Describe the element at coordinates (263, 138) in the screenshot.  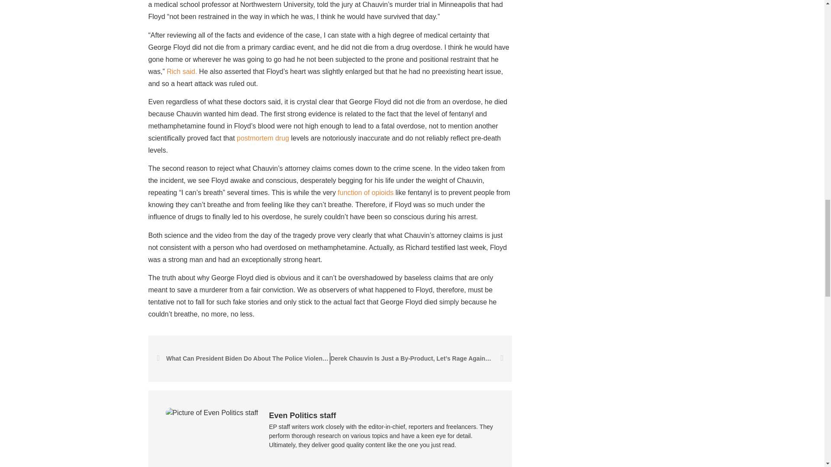
I see `postmortem drug` at that location.